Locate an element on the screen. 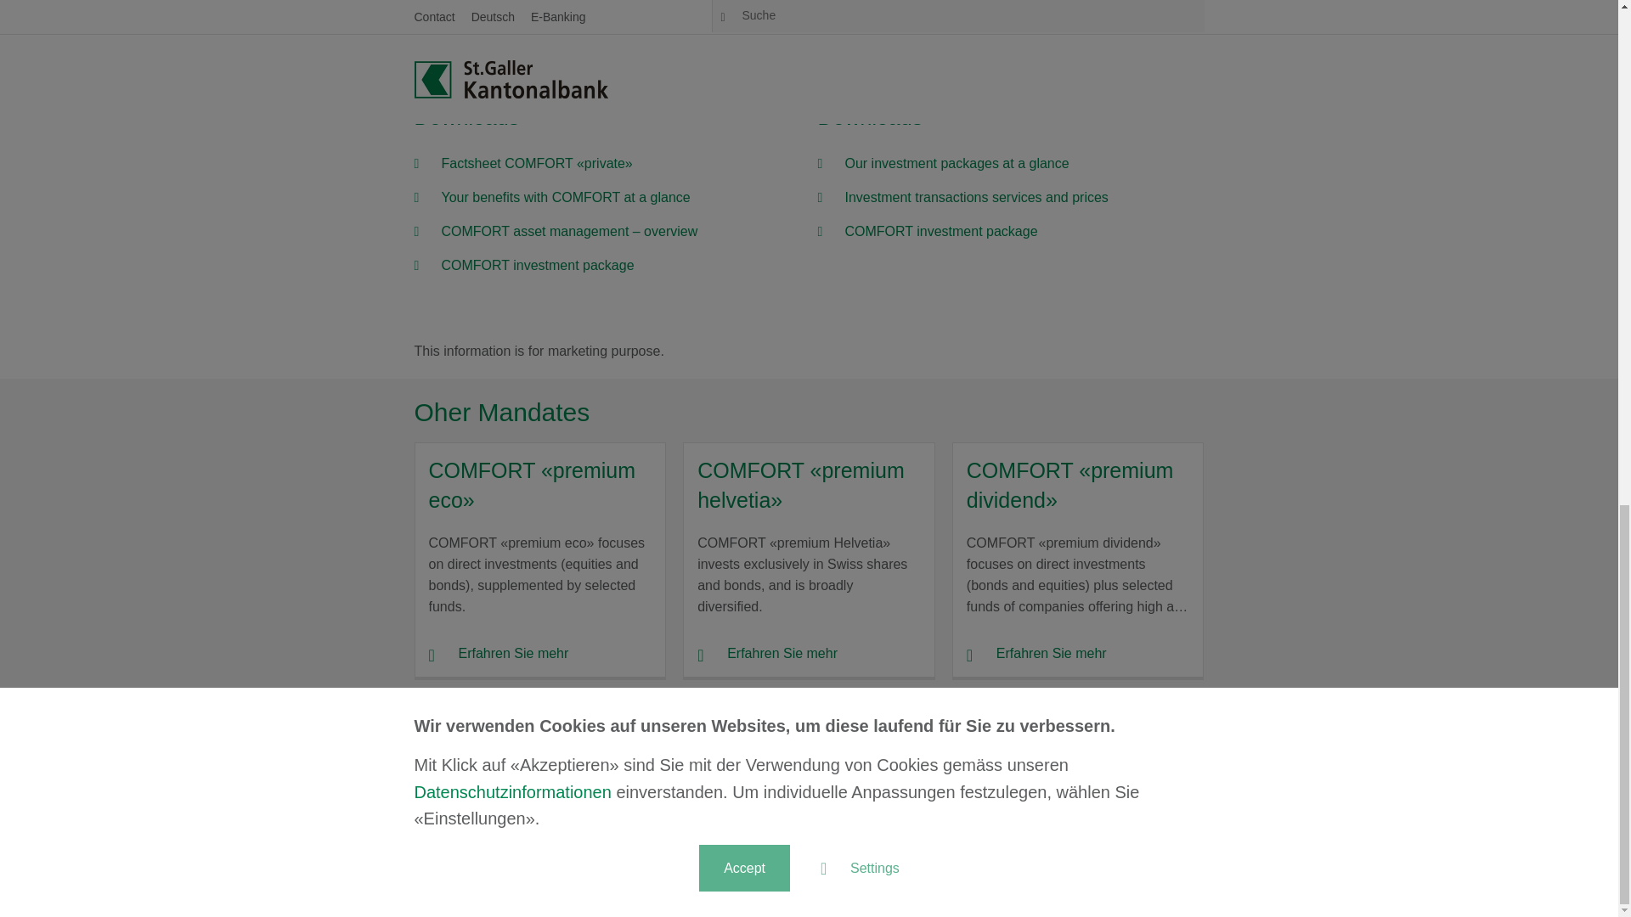 The image size is (1631, 917). Investment transactions services and prices is located at coordinates (975, 197).